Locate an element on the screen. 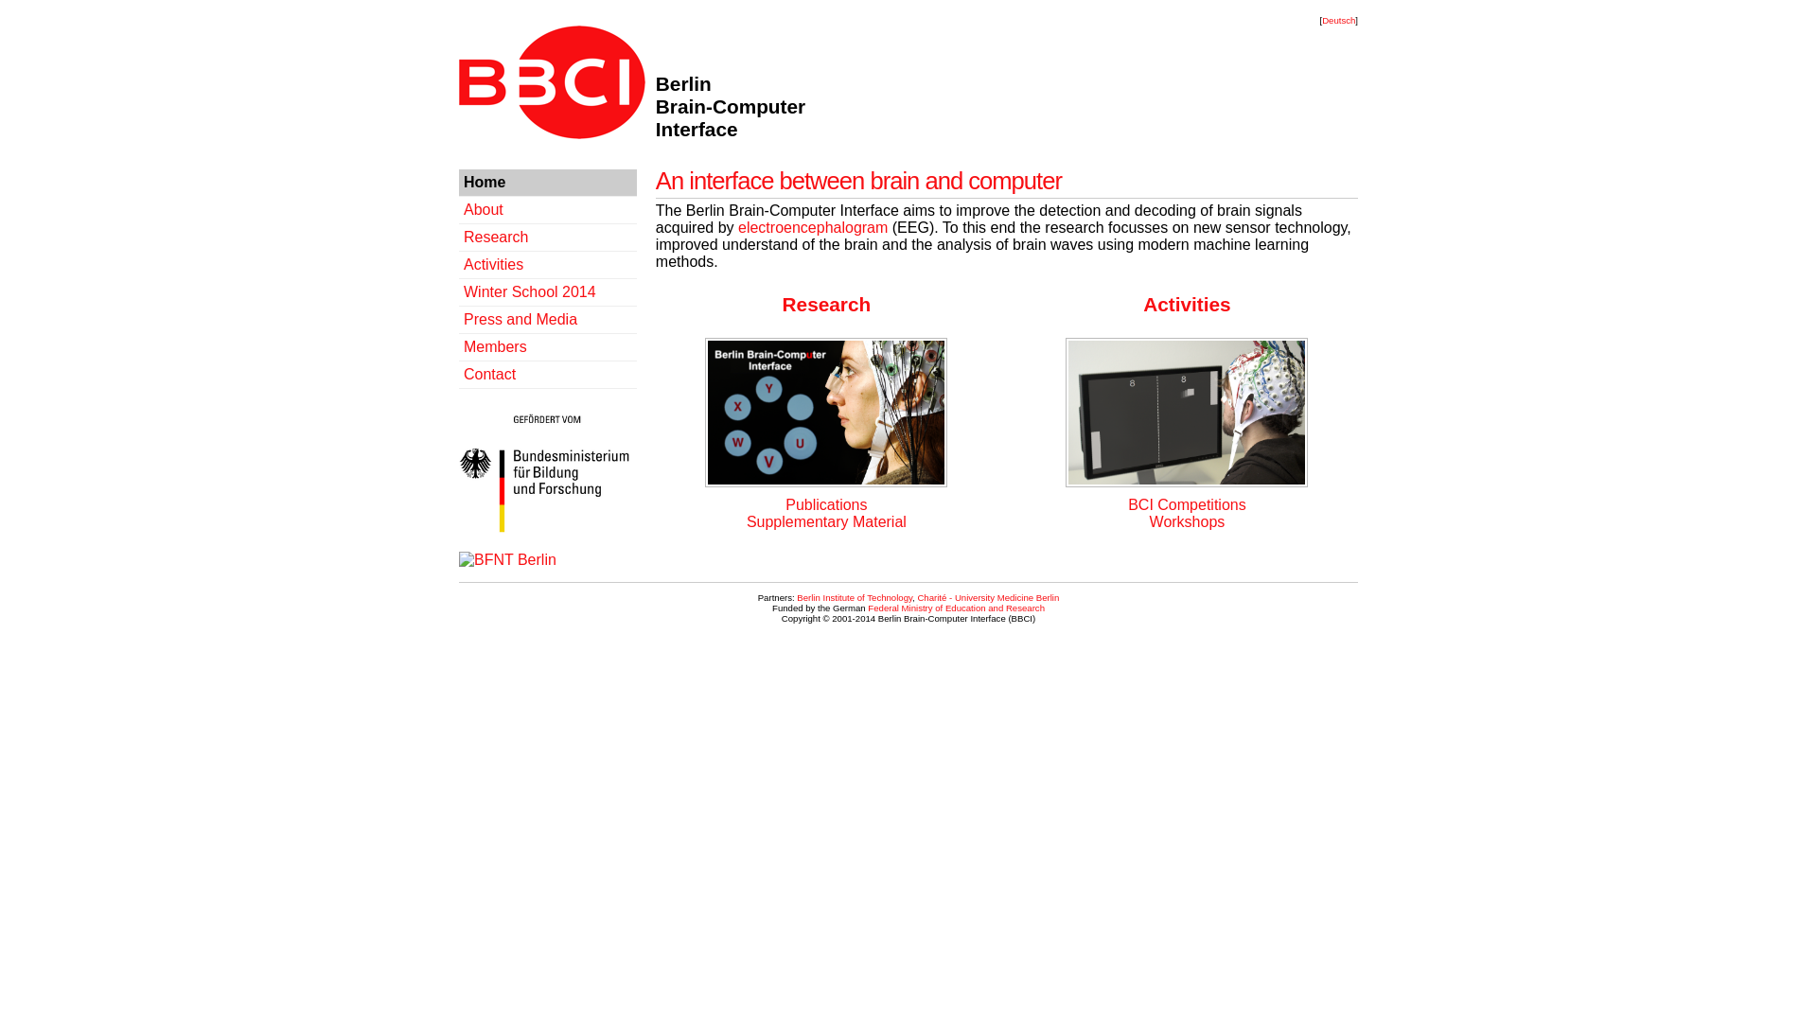 This screenshot has height=1022, width=1817. Publications is located at coordinates (825, 504).